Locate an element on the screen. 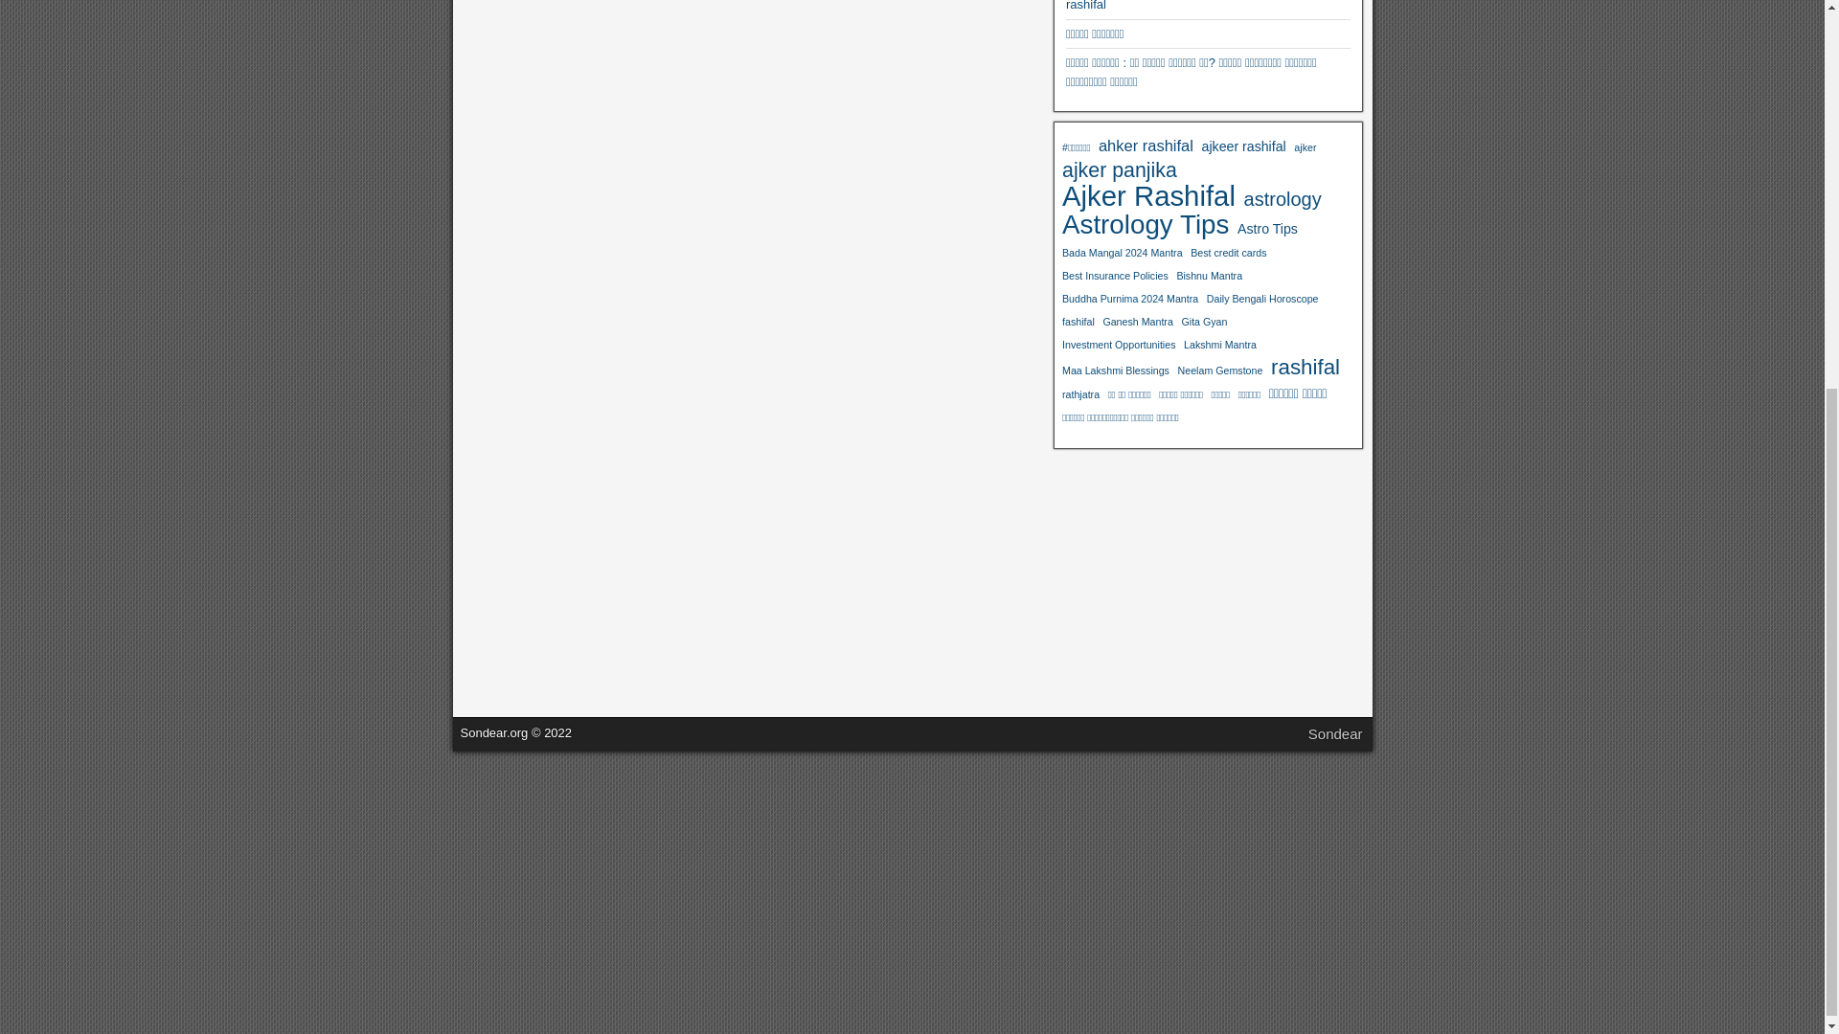 The width and height of the screenshot is (1839, 1034). Buddha Purnima 2024 Mantra is located at coordinates (1130, 299).